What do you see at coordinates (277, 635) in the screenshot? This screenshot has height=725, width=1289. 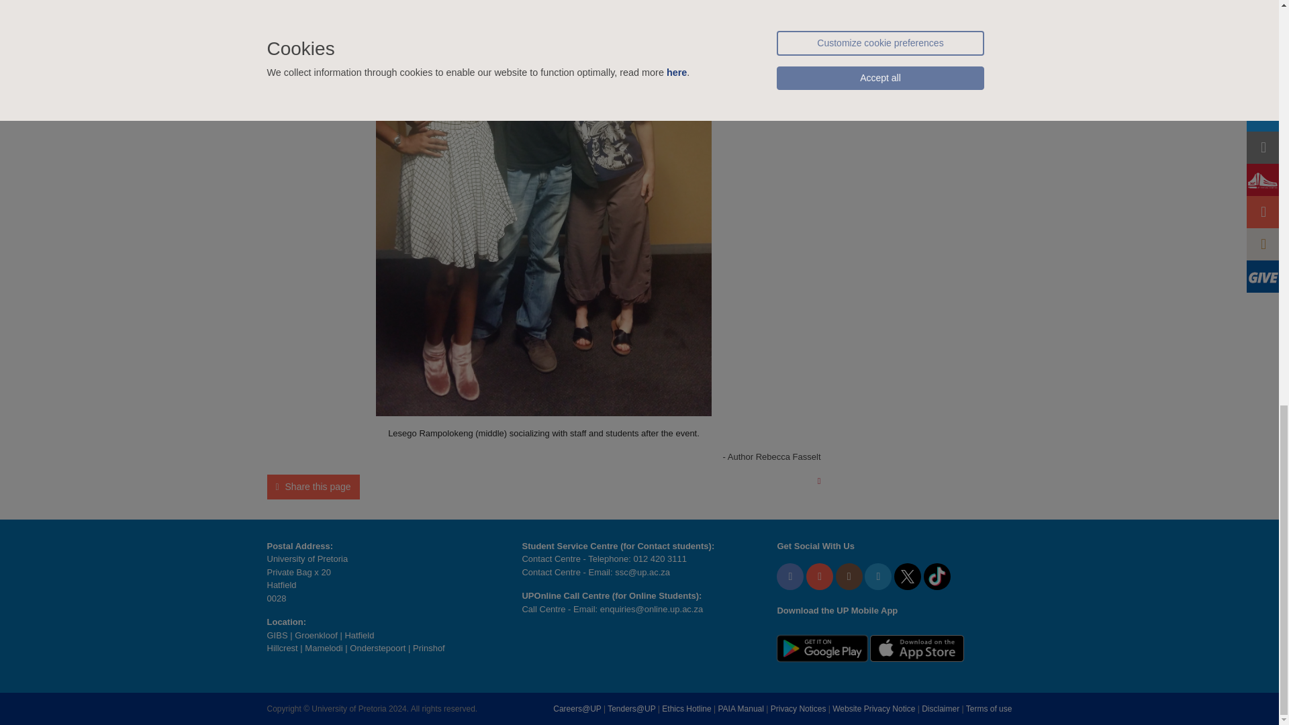 I see `GIBS` at bounding box center [277, 635].